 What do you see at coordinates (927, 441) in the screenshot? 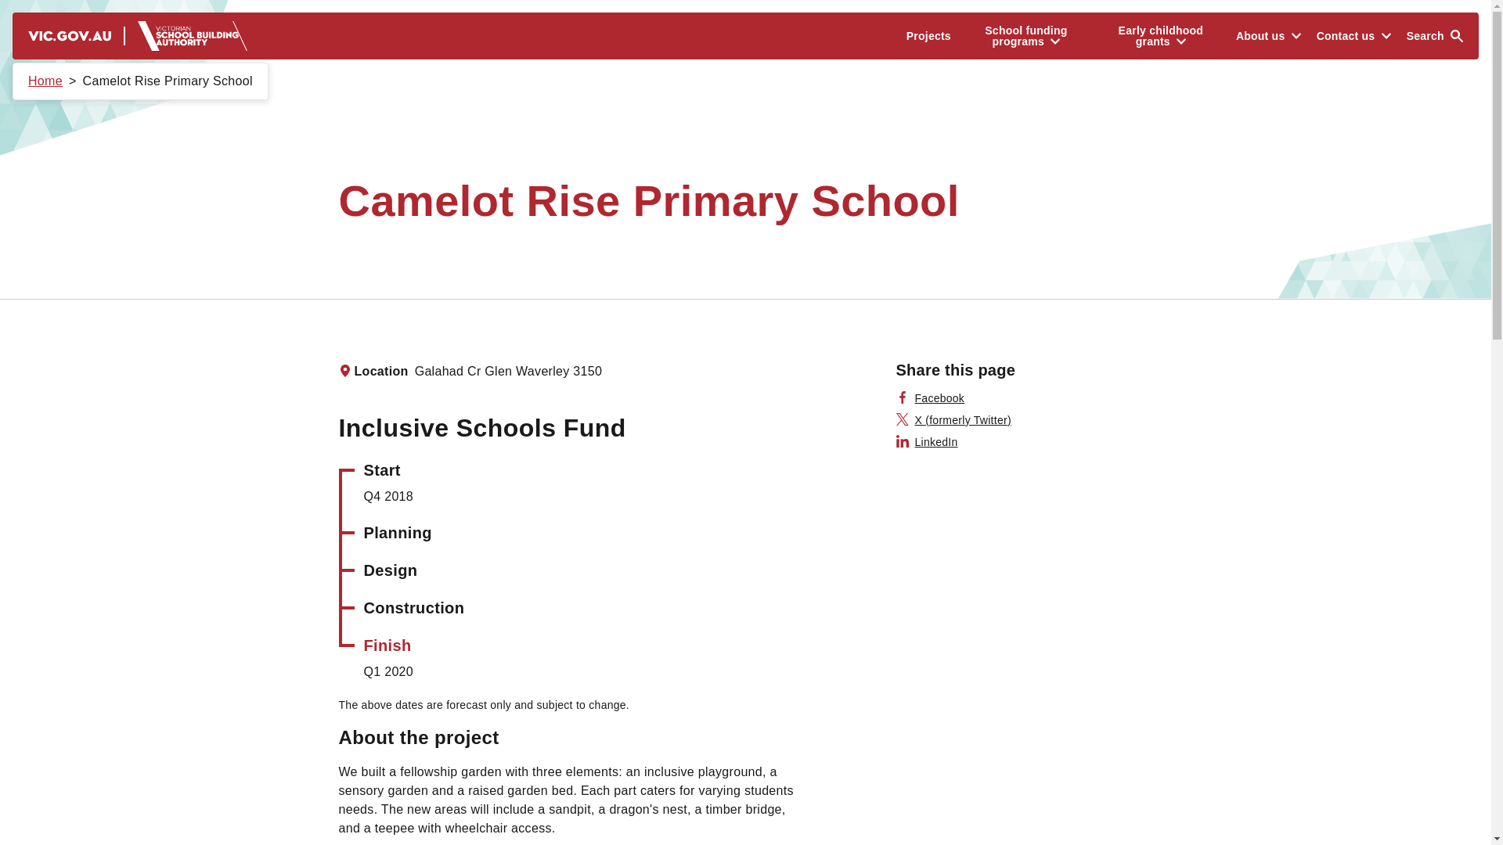
I see `LinkedIn` at bounding box center [927, 441].